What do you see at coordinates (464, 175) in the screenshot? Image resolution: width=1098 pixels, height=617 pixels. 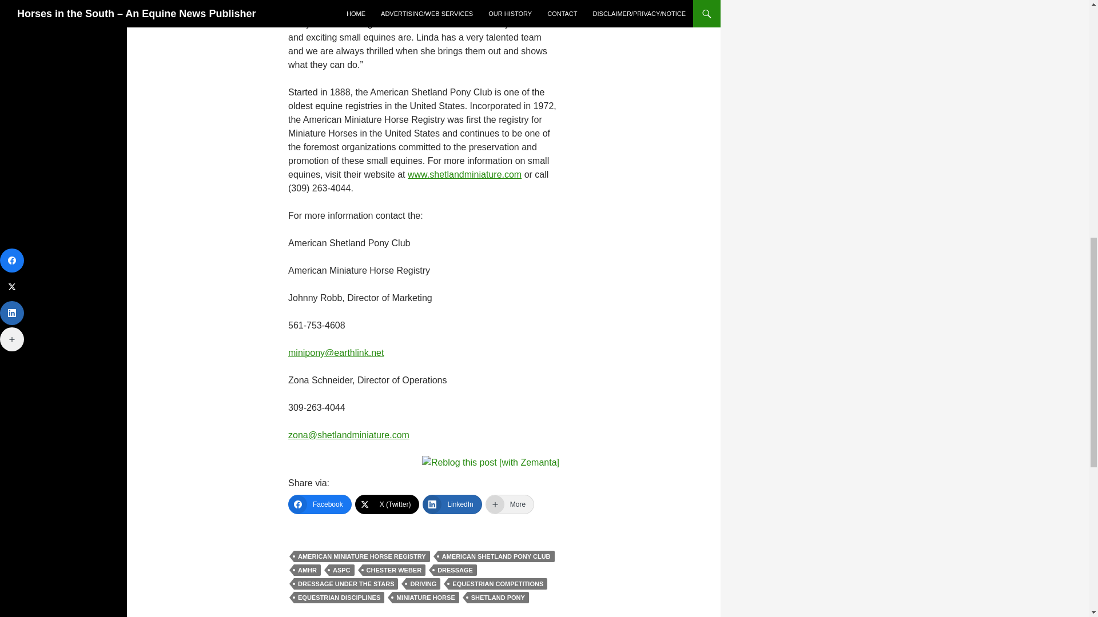 I see `www.shetlandminiature.com` at bounding box center [464, 175].